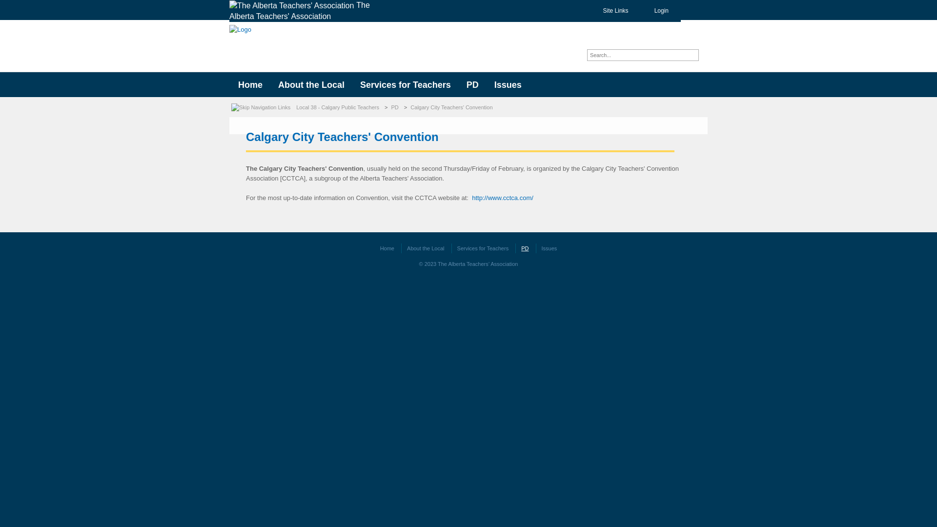  What do you see at coordinates (387, 248) in the screenshot?
I see `Home` at bounding box center [387, 248].